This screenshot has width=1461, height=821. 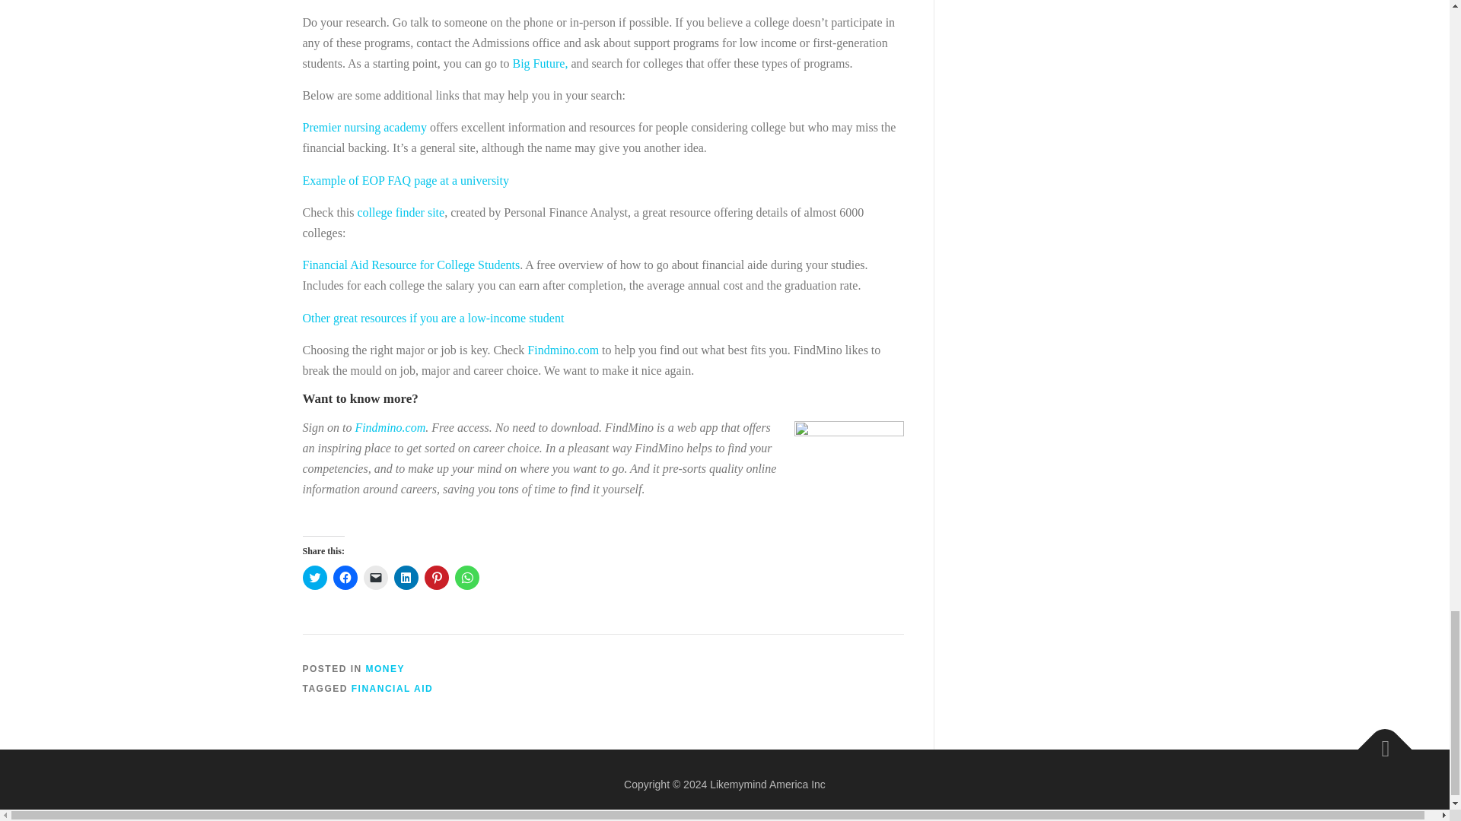 What do you see at coordinates (466, 578) in the screenshot?
I see `Click to share on WhatsApp` at bounding box center [466, 578].